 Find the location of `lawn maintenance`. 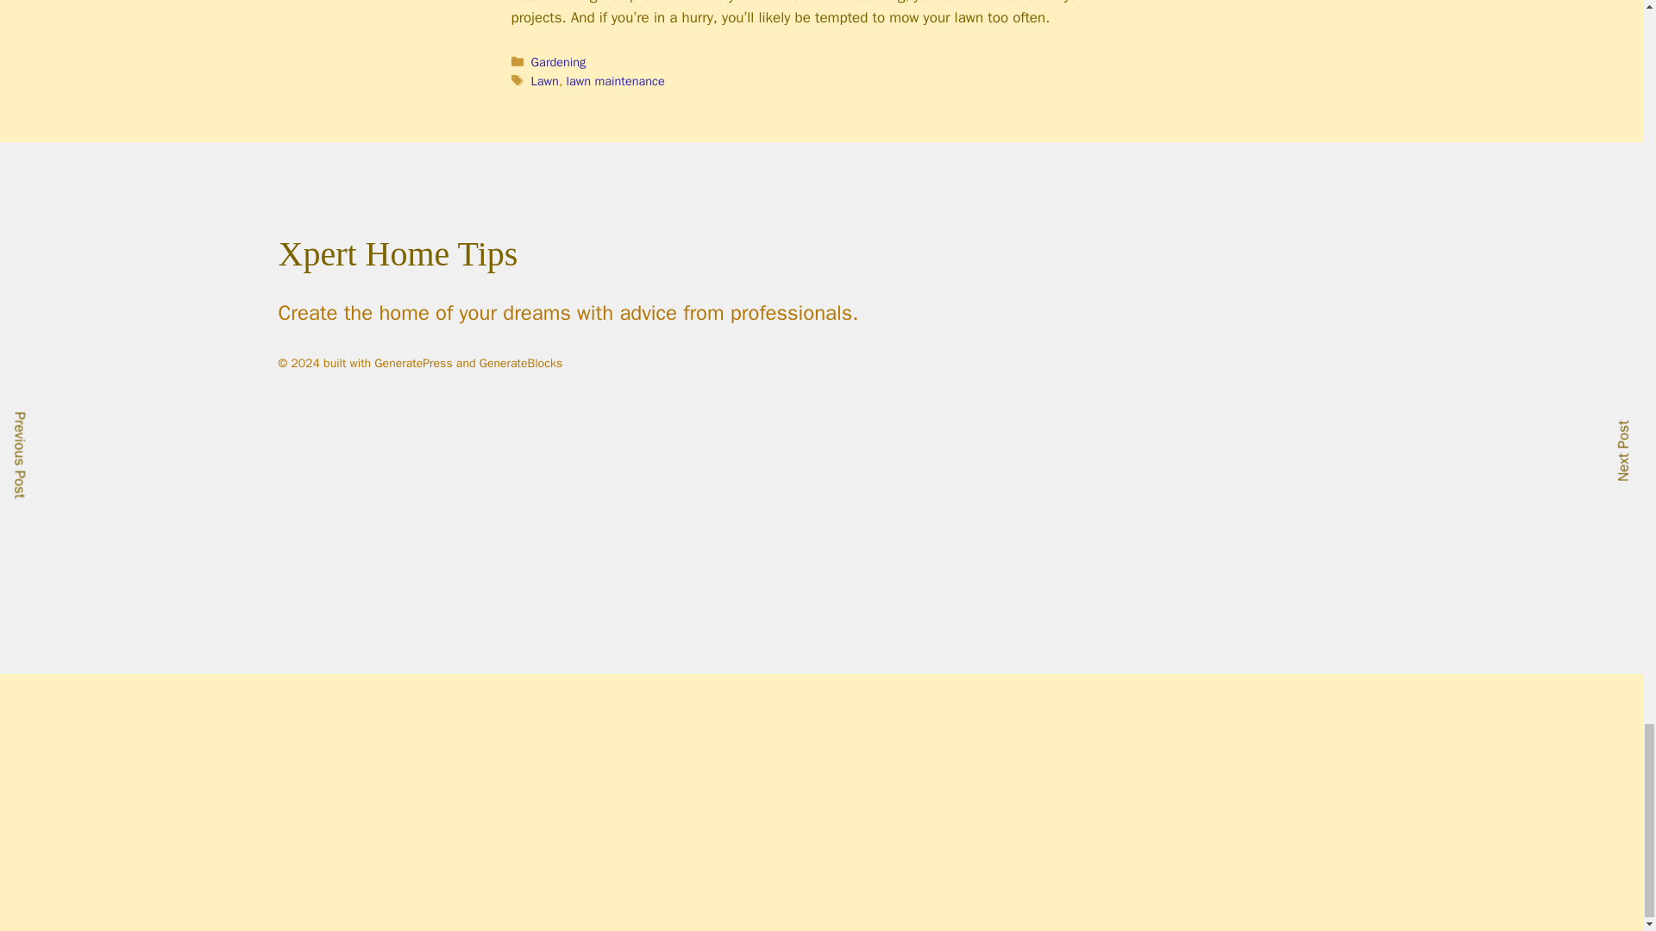

lawn maintenance is located at coordinates (616, 81).